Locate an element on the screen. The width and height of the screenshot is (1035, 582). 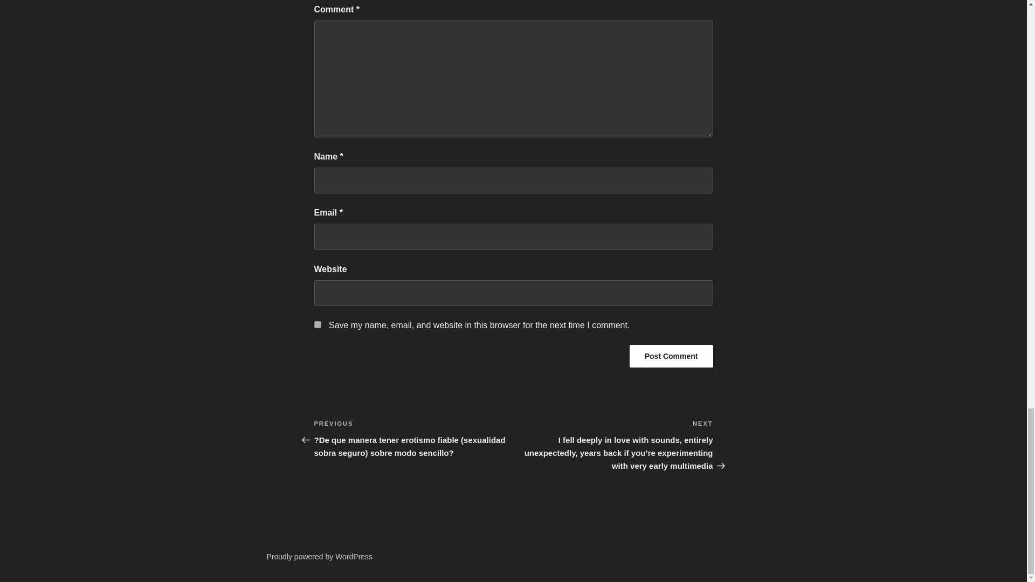
yes is located at coordinates (317, 324).